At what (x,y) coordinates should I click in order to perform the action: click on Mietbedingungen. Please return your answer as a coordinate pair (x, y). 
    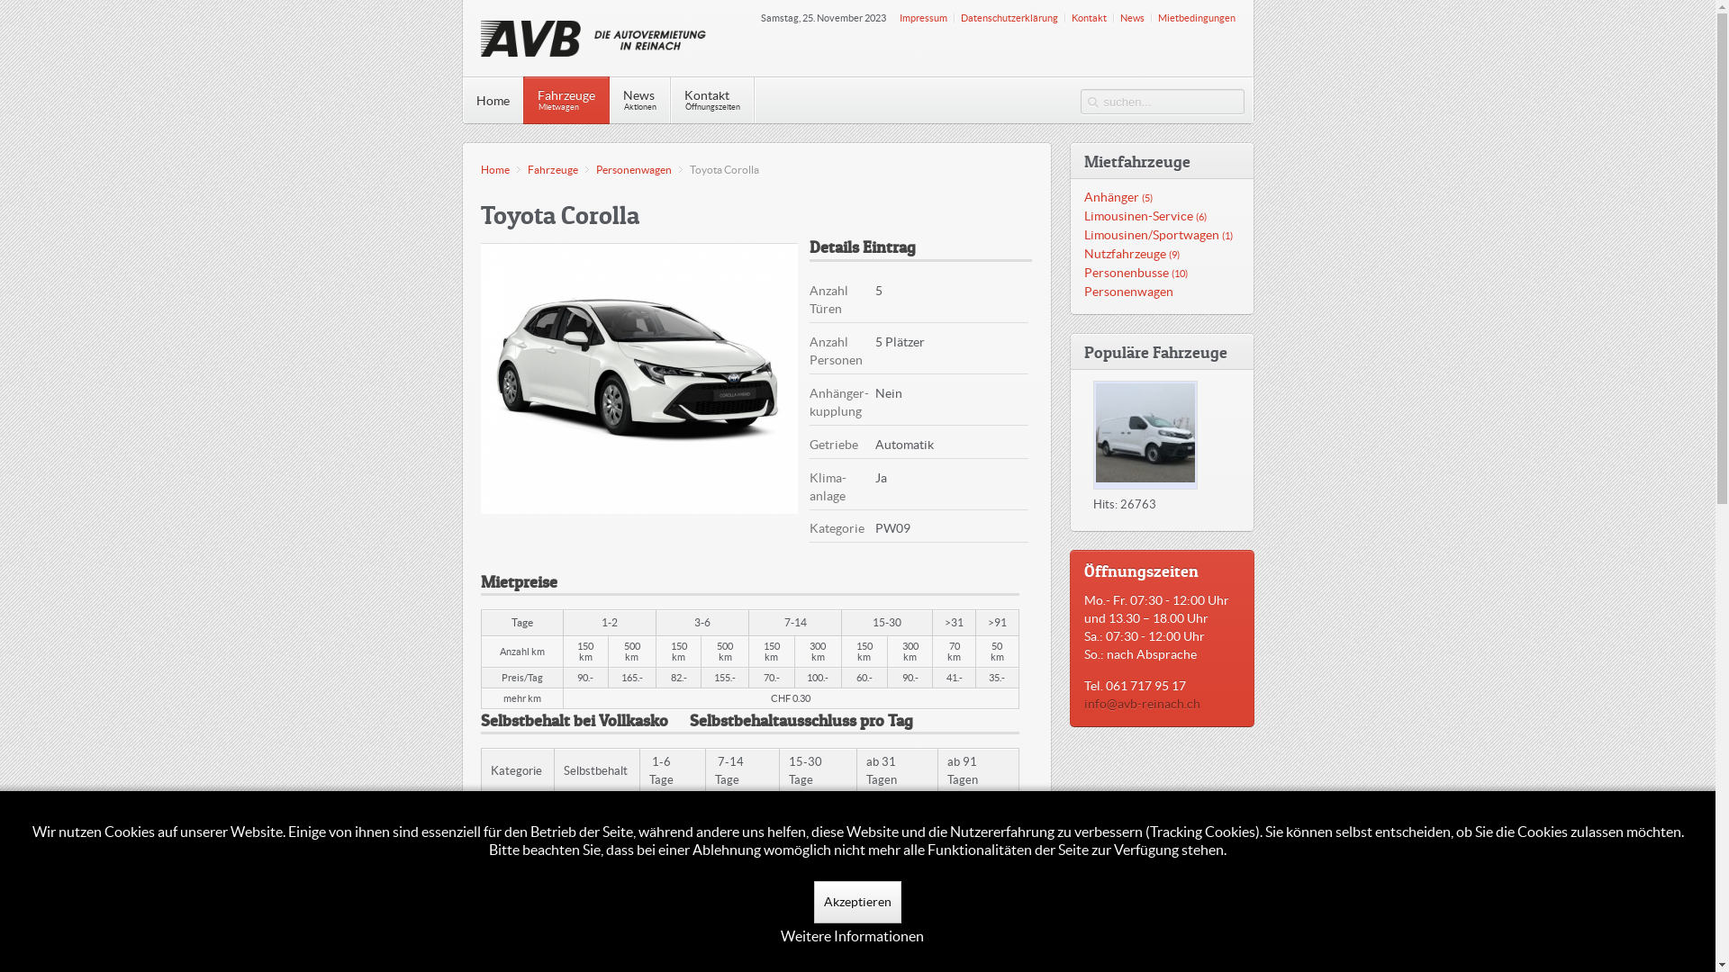
    Looking at the image, I should click on (1197, 18).